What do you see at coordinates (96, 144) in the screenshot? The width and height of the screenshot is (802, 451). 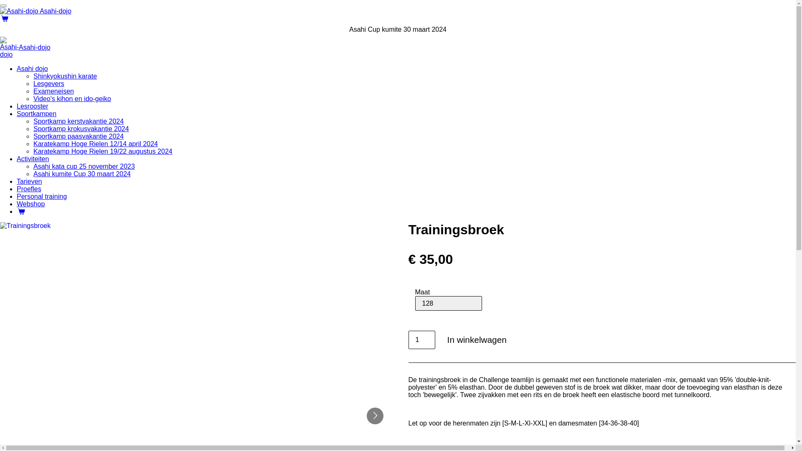 I see `Karatekamp Hoge Rielen 12/14 april 2024` at bounding box center [96, 144].